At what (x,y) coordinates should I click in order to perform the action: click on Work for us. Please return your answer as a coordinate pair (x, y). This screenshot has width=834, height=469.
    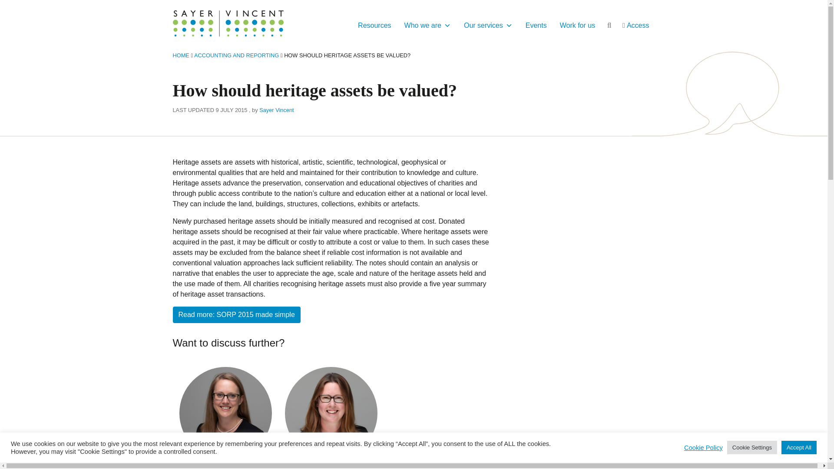
    Looking at the image, I should click on (578, 25).